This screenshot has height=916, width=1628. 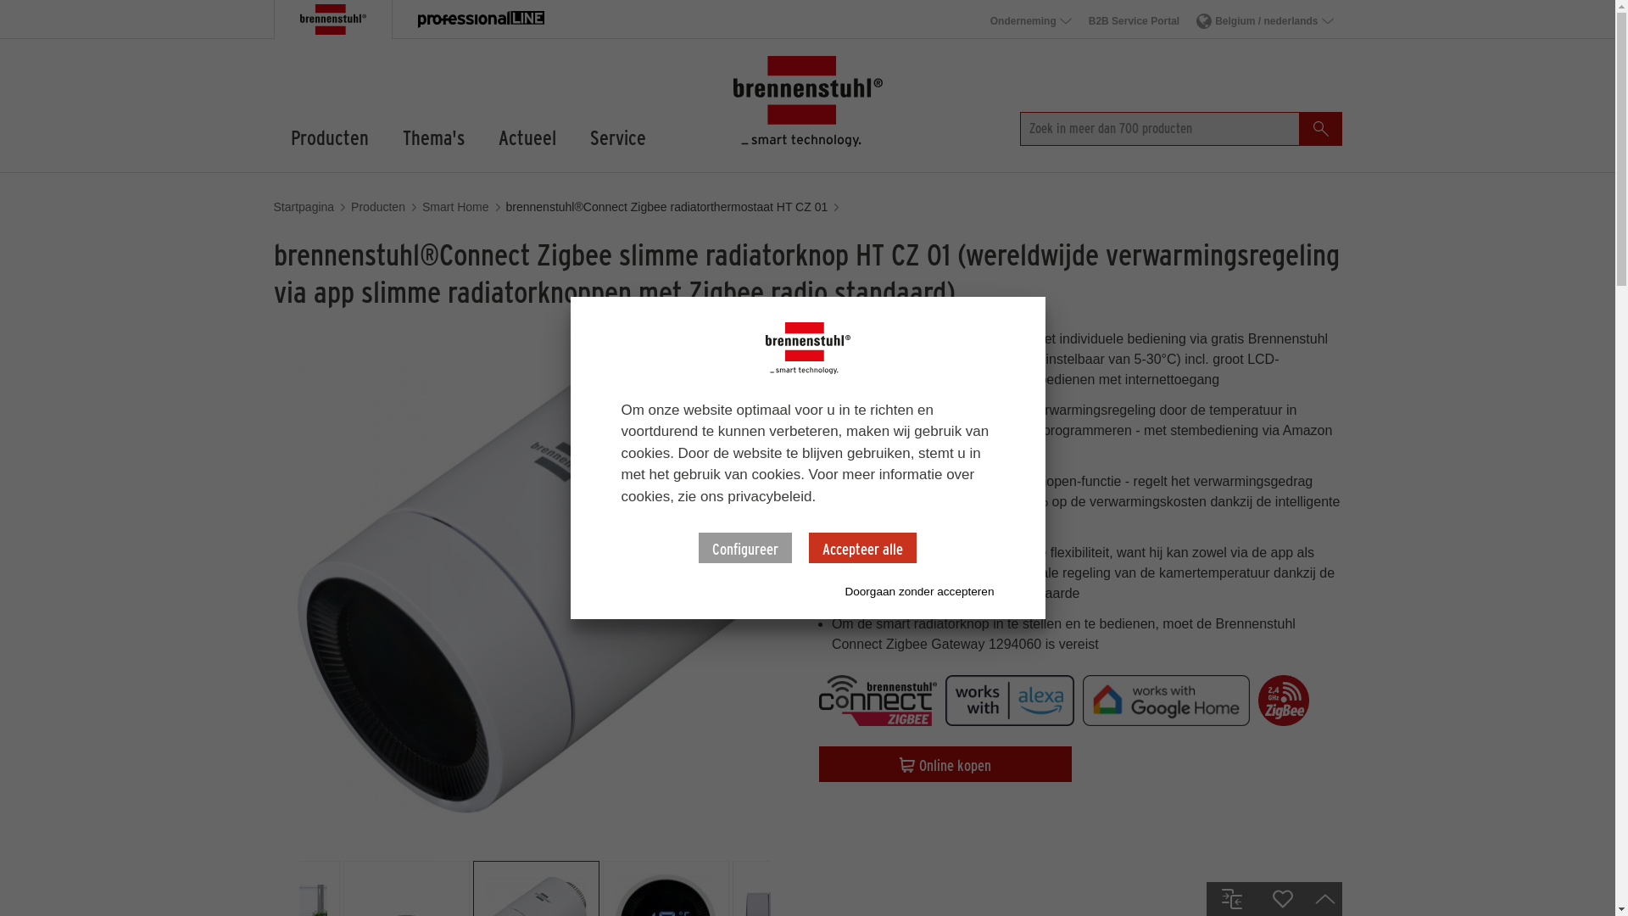 What do you see at coordinates (456, 207) in the screenshot?
I see `Smart Home` at bounding box center [456, 207].